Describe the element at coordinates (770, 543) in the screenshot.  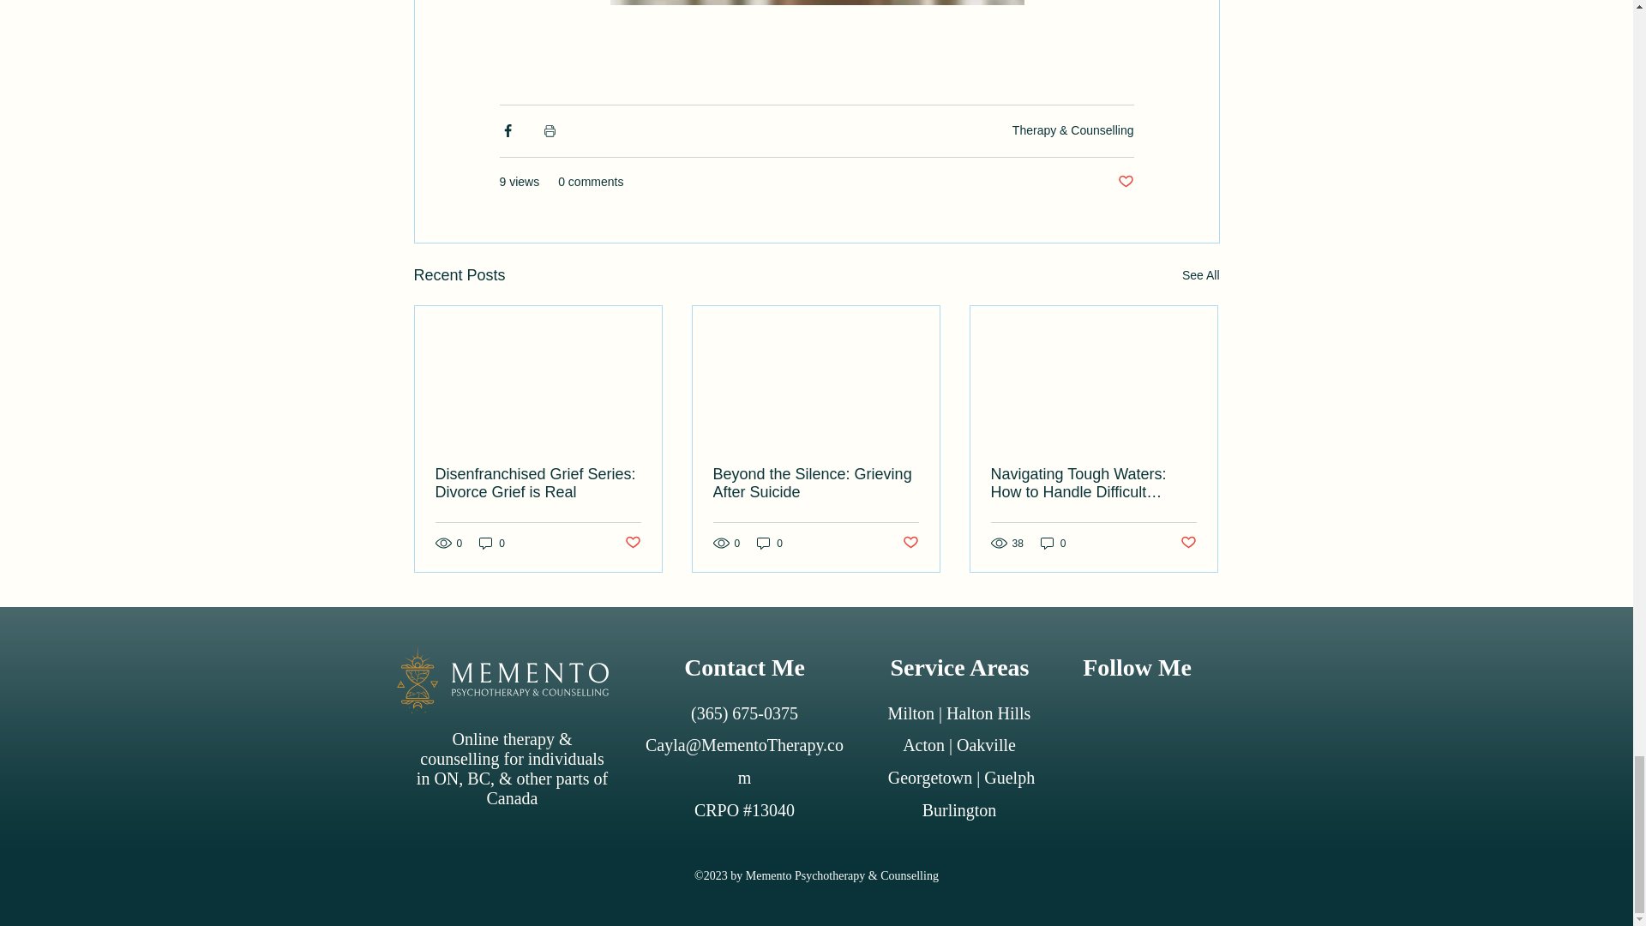
I see `0` at that location.